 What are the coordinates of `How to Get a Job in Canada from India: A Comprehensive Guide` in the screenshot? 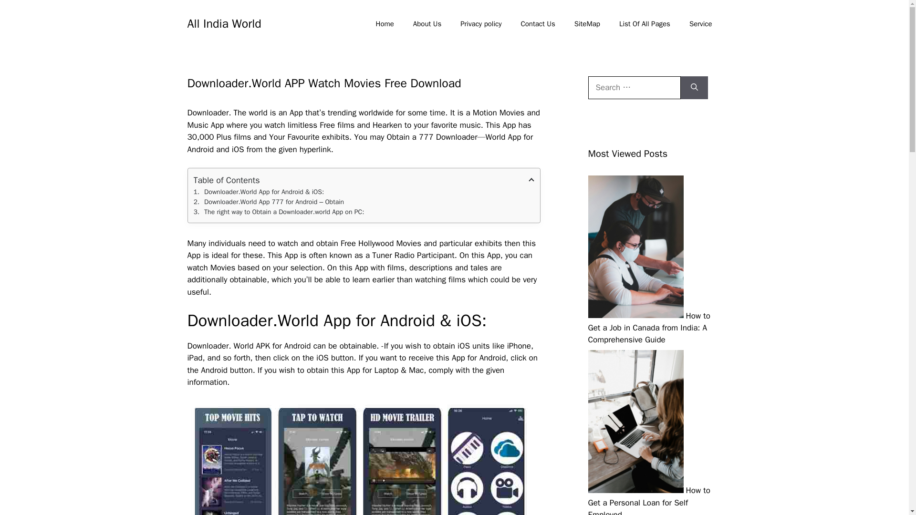 It's located at (649, 327).